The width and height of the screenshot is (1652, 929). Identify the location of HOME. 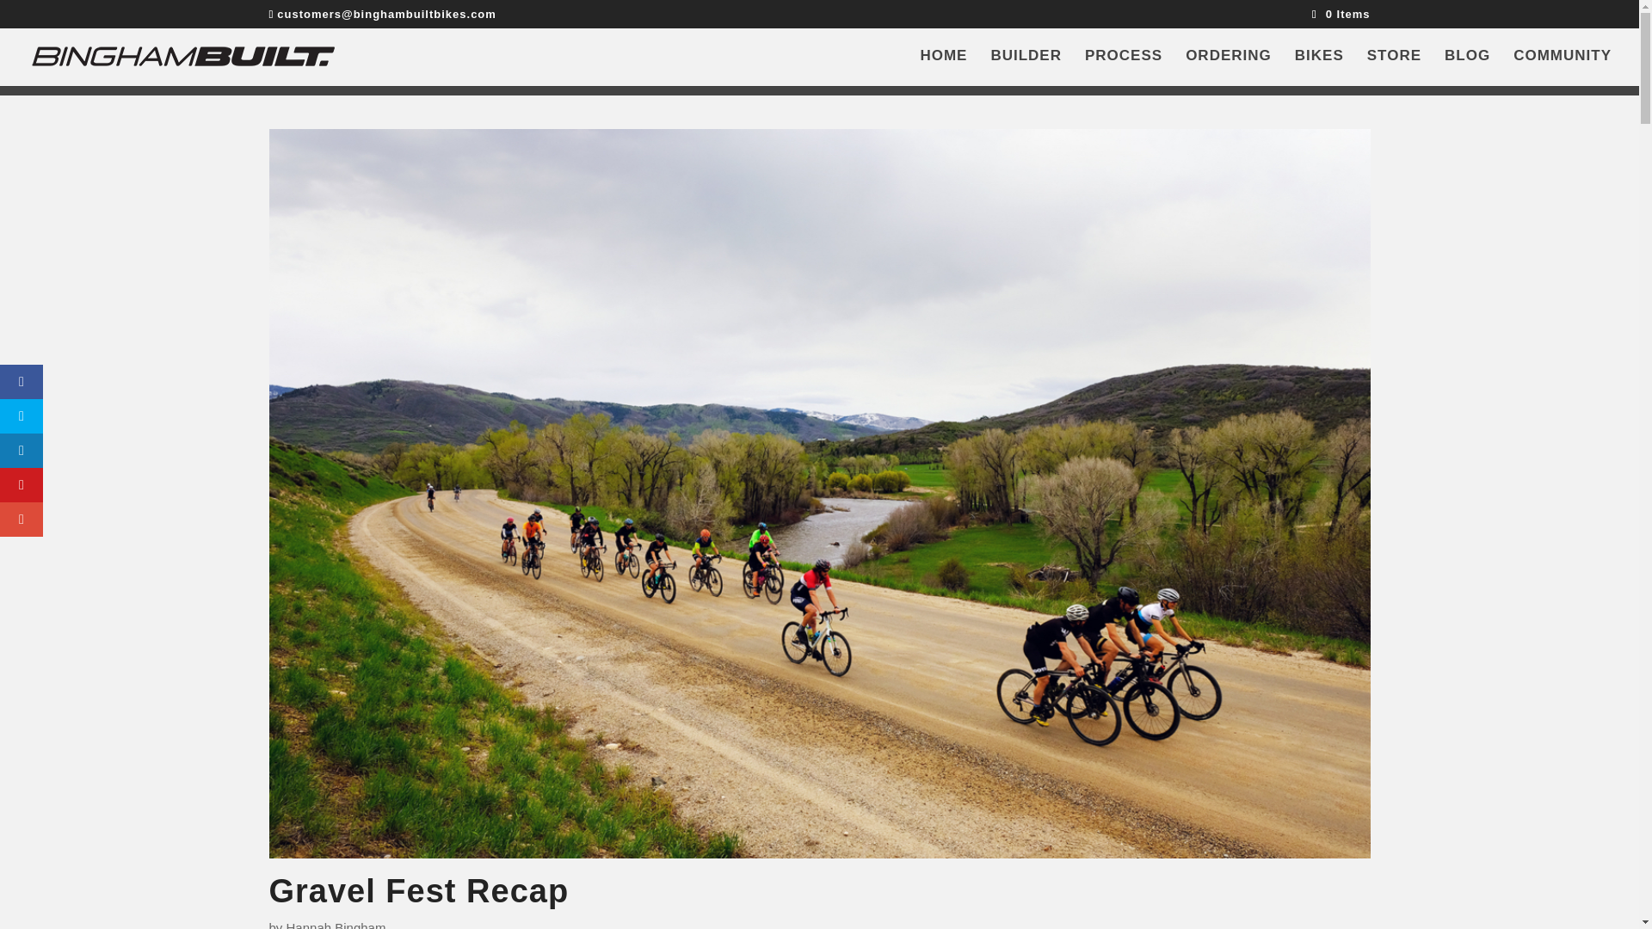
(943, 68).